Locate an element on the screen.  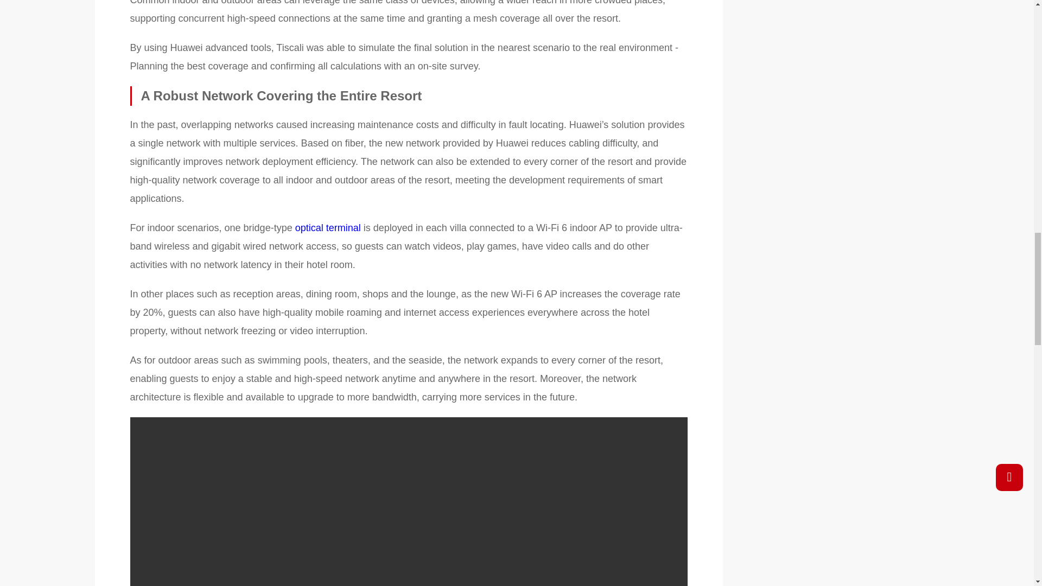
A Robust Network Covering the Entire Resort is located at coordinates (409, 95).